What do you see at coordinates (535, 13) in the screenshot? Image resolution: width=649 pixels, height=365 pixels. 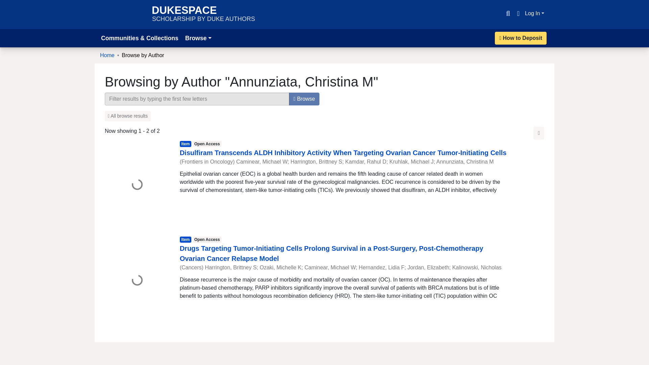 I see `All browse results` at bounding box center [535, 13].